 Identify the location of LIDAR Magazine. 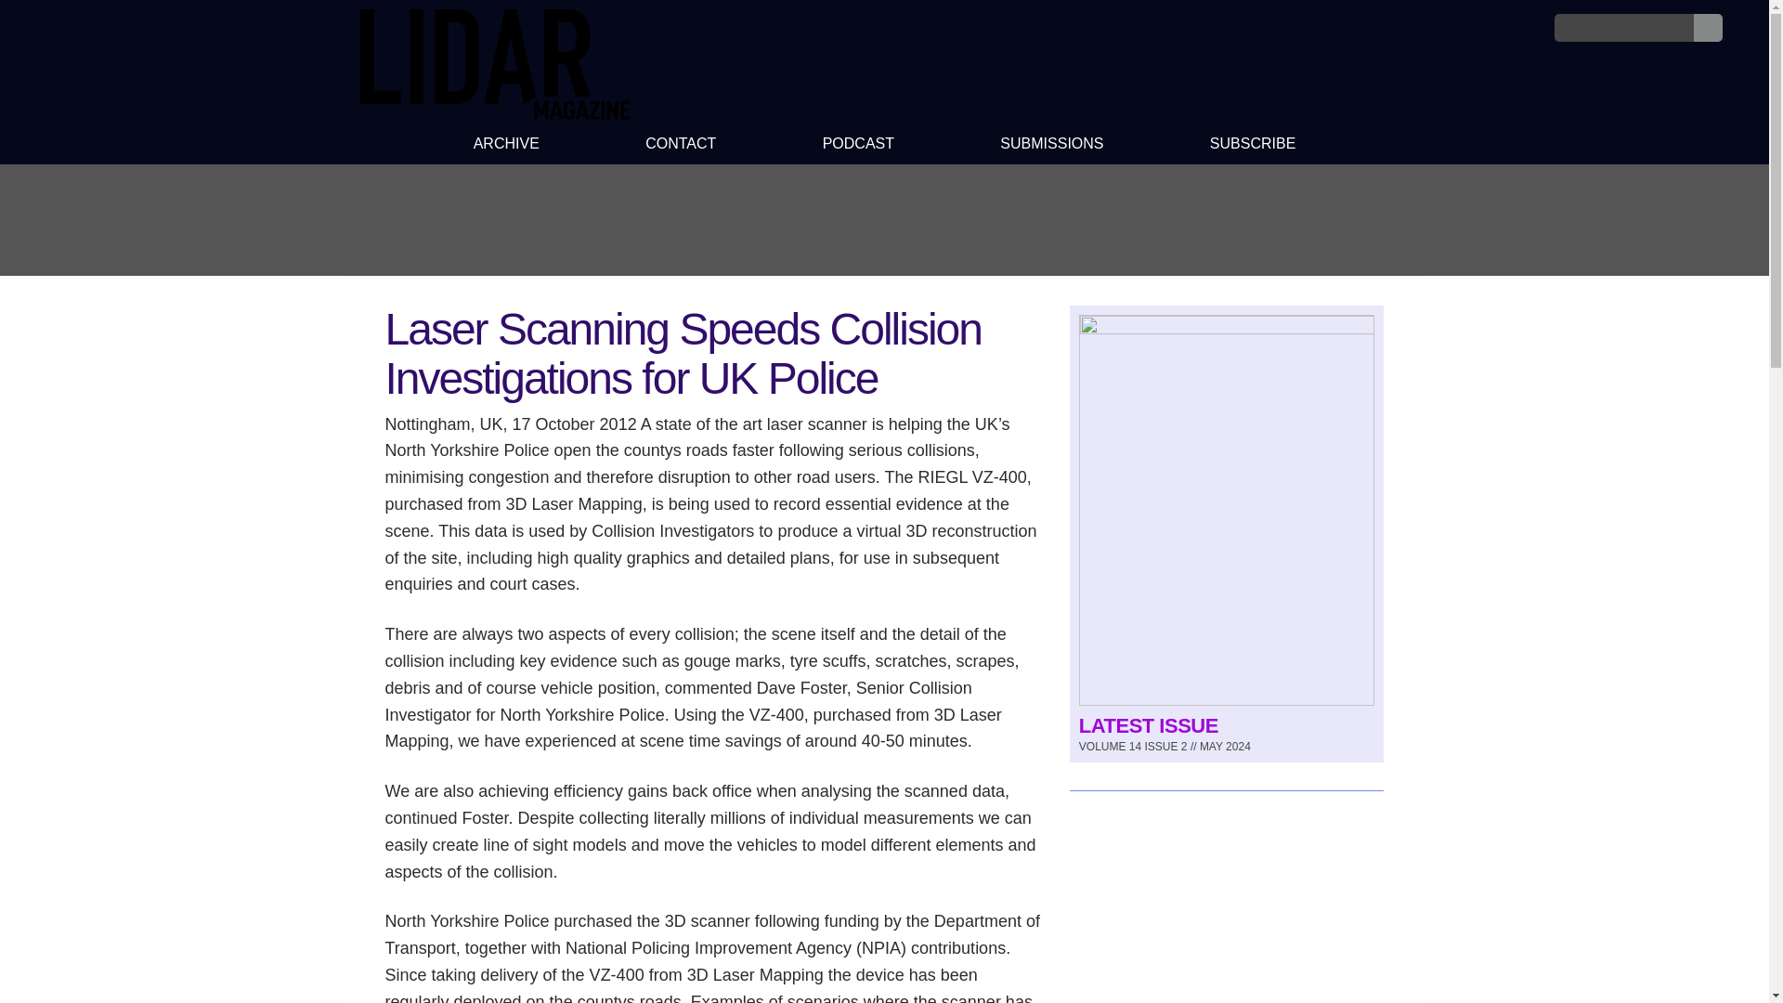
(494, 63).